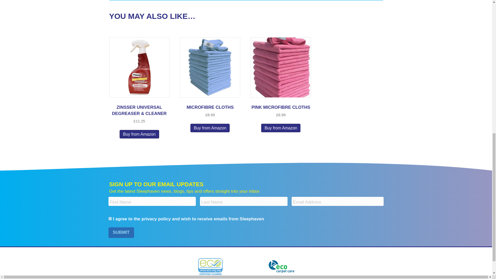  Describe the element at coordinates (282, 266) in the screenshot. I see `ecocarpet` at that location.